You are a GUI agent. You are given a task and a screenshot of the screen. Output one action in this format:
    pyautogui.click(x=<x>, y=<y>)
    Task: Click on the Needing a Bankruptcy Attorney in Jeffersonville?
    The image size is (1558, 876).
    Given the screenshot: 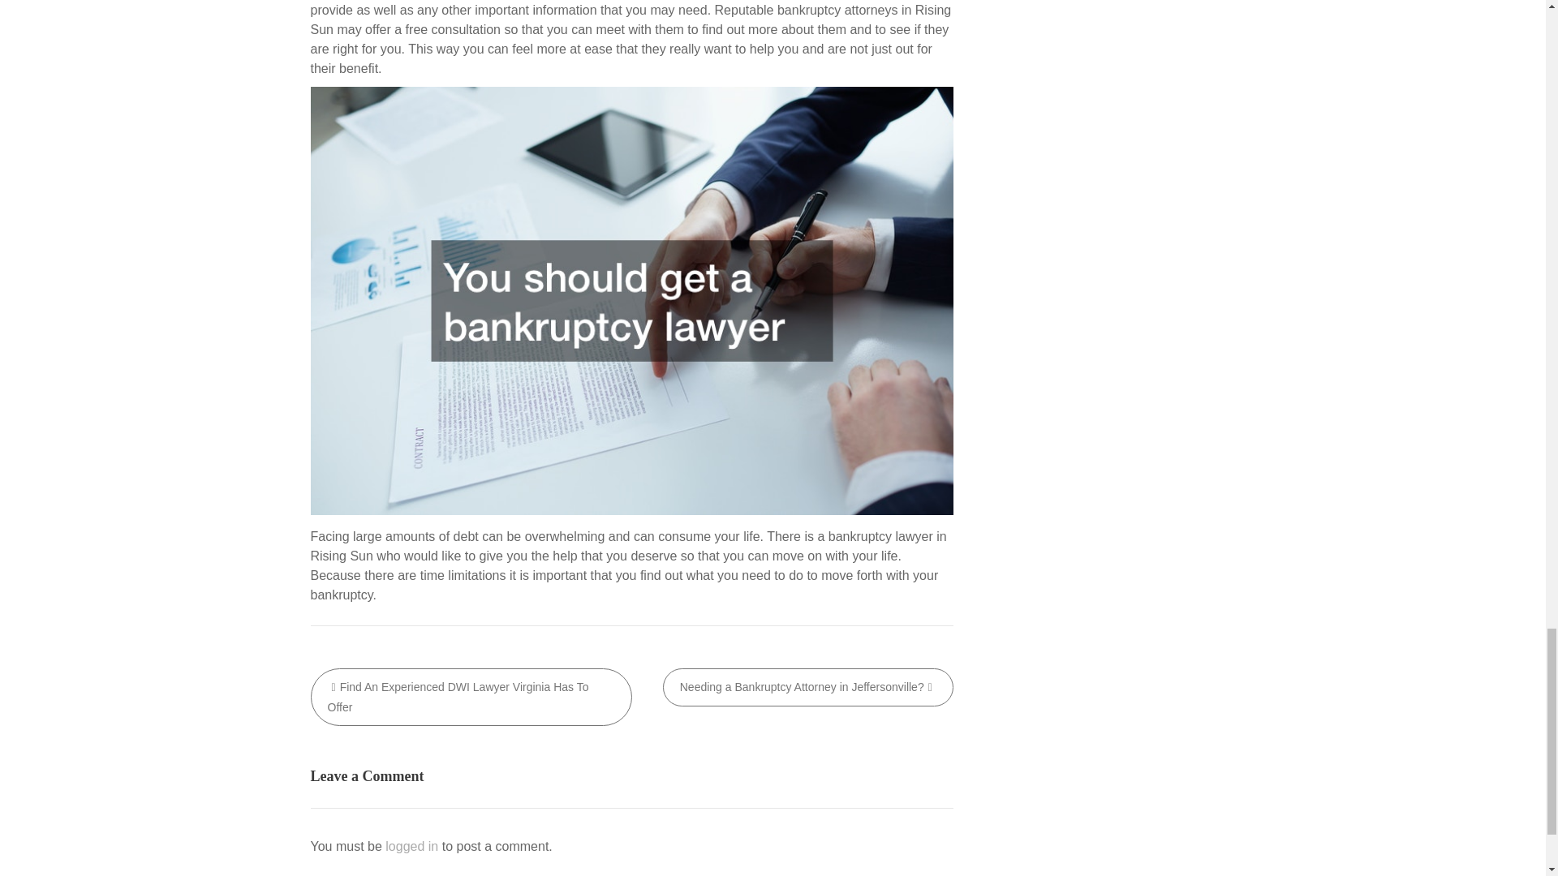 What is the action you would take?
    pyautogui.click(x=808, y=687)
    